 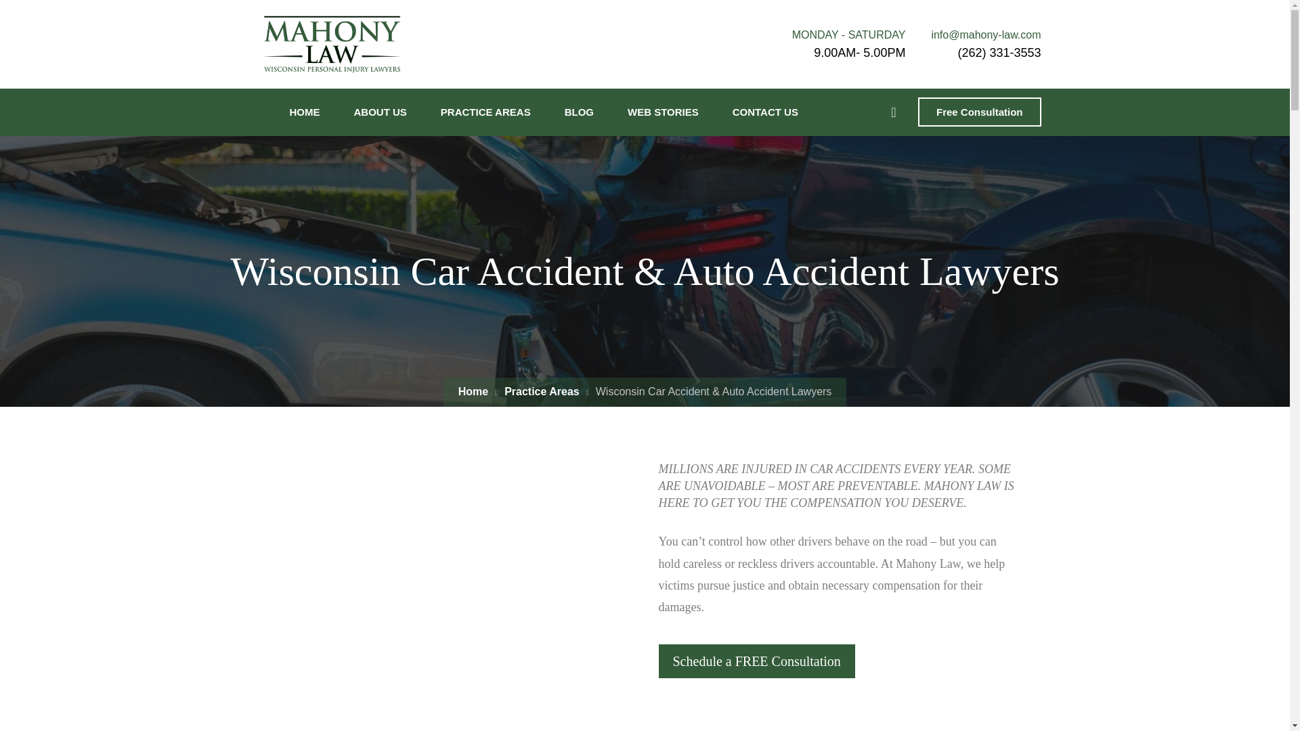 What do you see at coordinates (765, 112) in the screenshot?
I see `CONTACT US` at bounding box center [765, 112].